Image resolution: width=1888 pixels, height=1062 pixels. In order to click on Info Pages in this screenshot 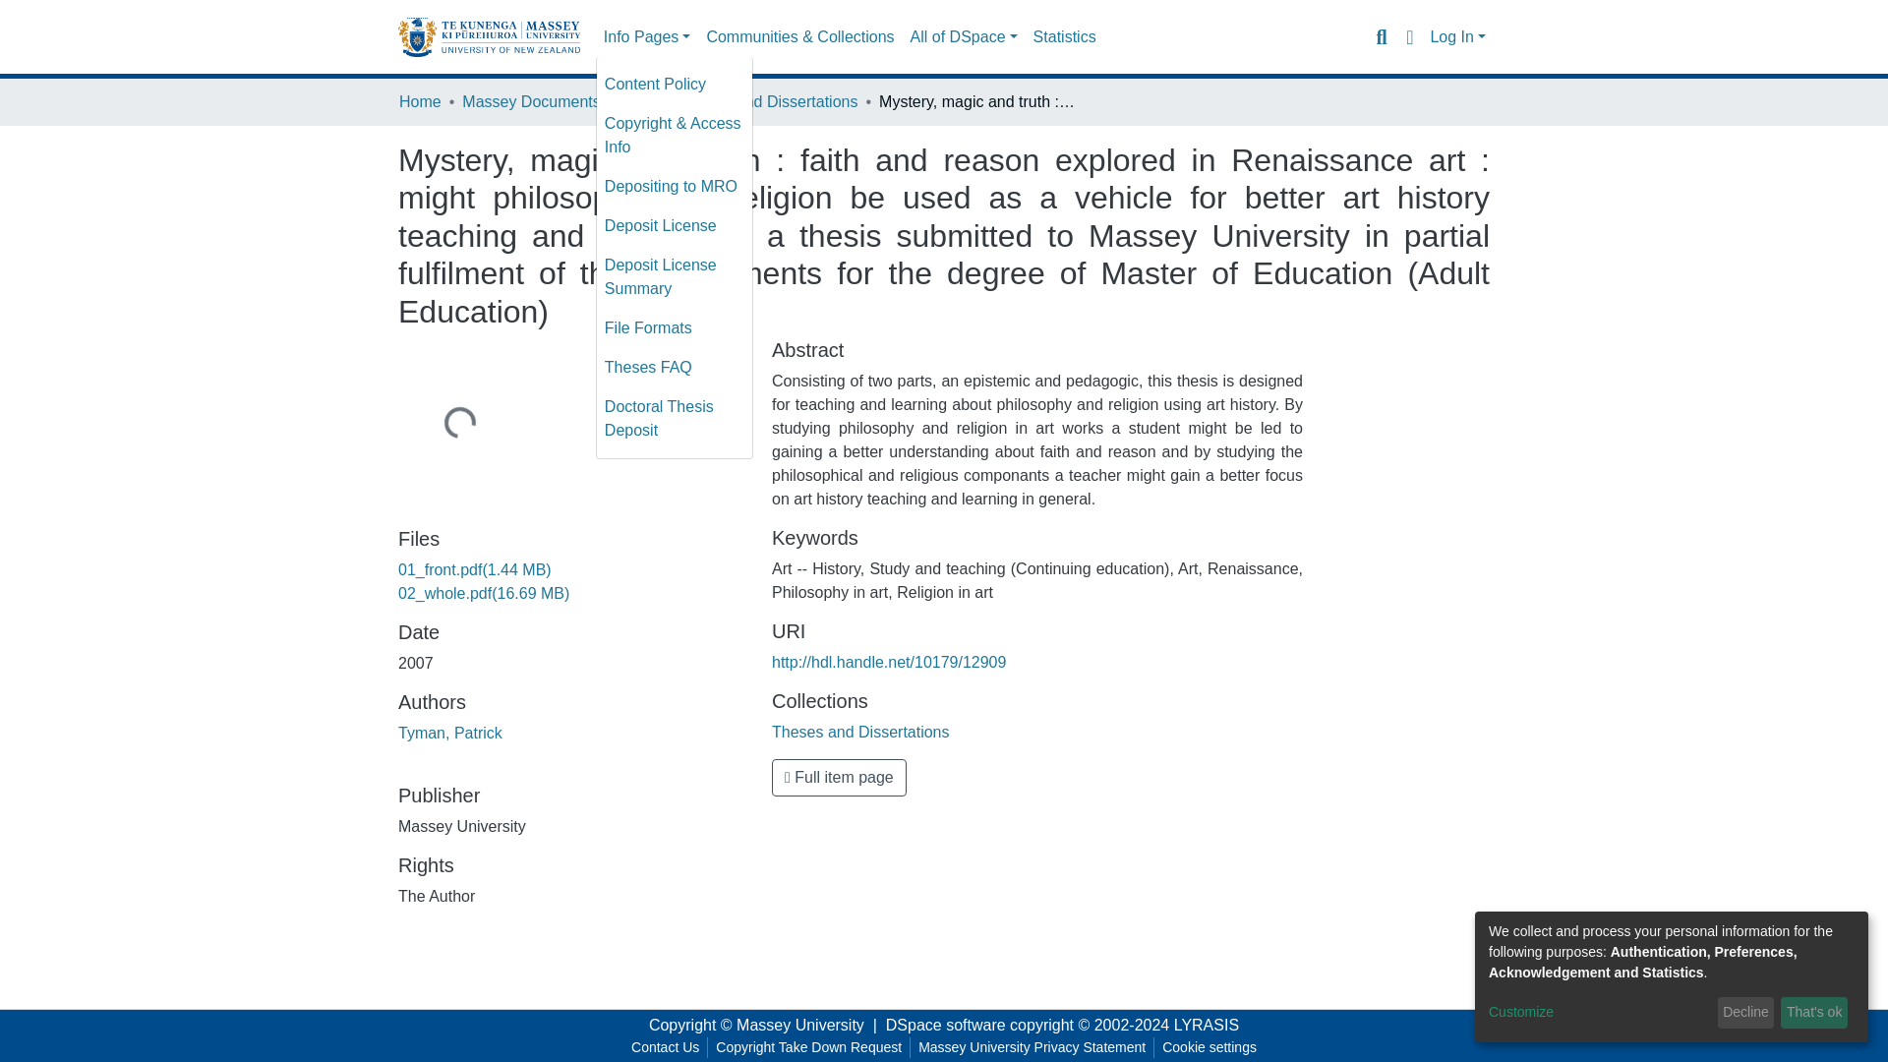, I will do `click(647, 37)`.